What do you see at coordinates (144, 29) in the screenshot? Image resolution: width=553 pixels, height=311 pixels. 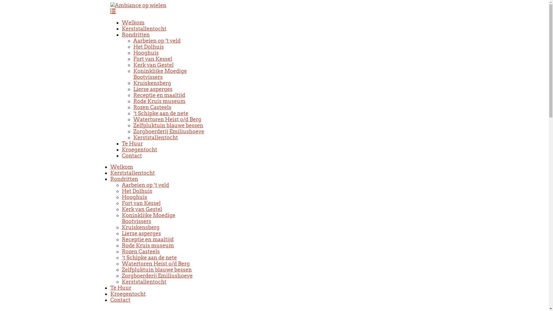 I see `Kerststallentocht` at bounding box center [144, 29].